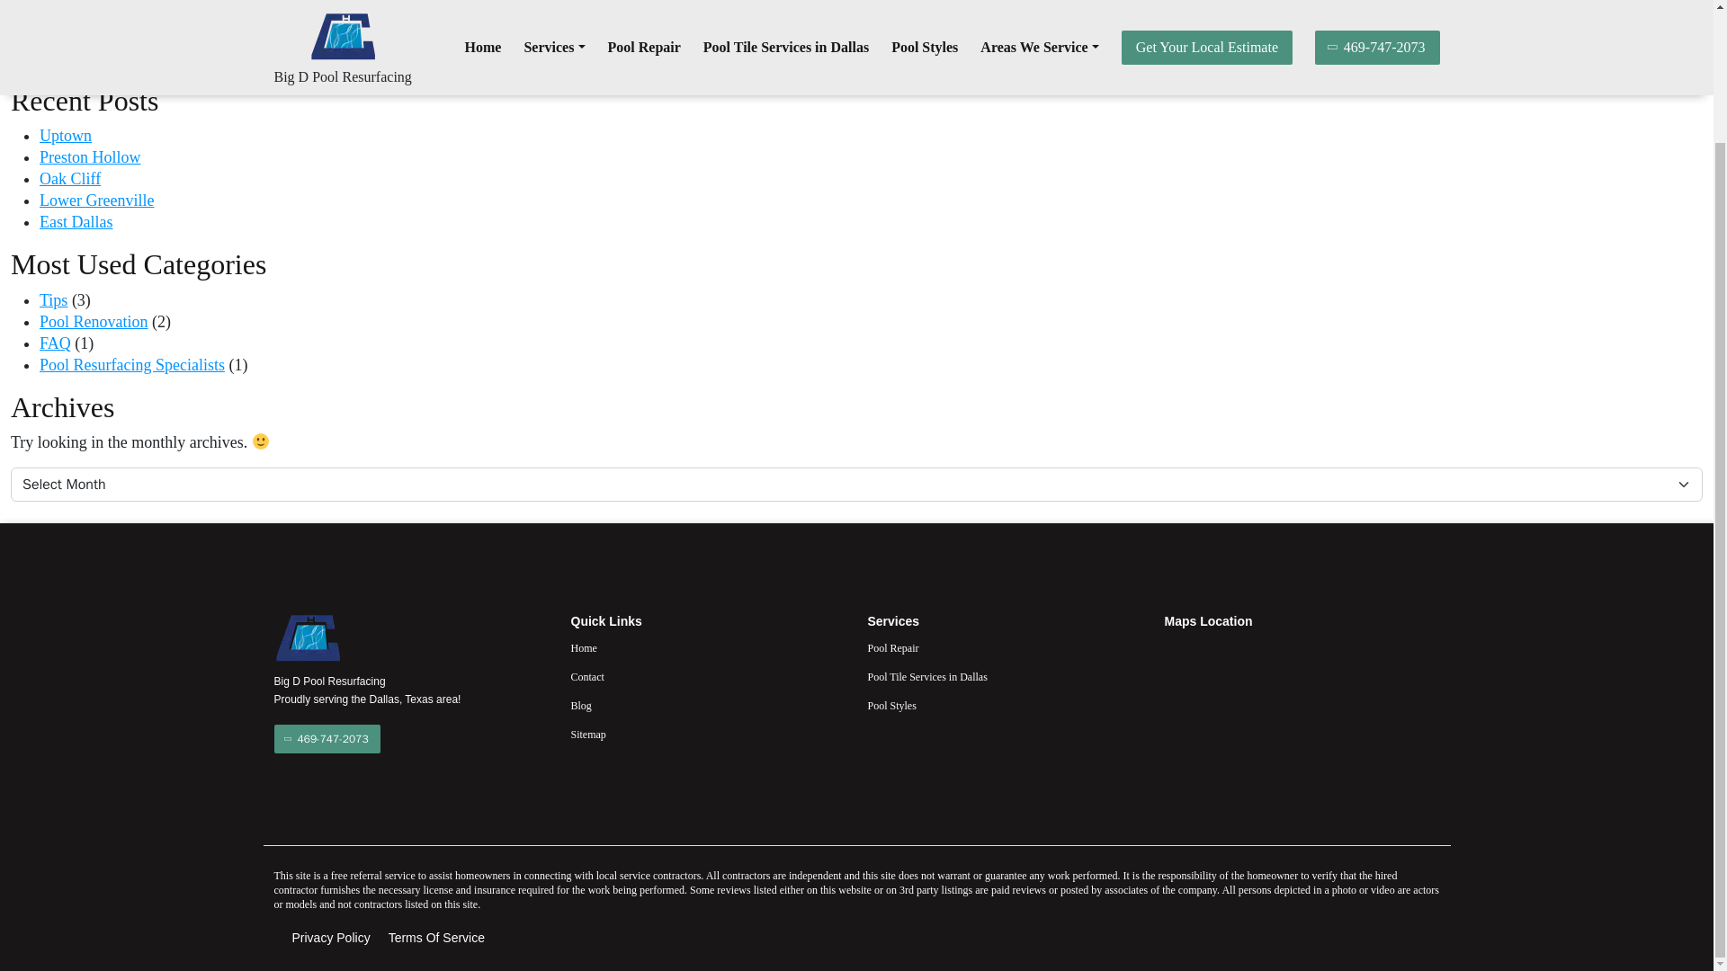  What do you see at coordinates (131, 365) in the screenshot?
I see `Pool Resurfacing Specialists` at bounding box center [131, 365].